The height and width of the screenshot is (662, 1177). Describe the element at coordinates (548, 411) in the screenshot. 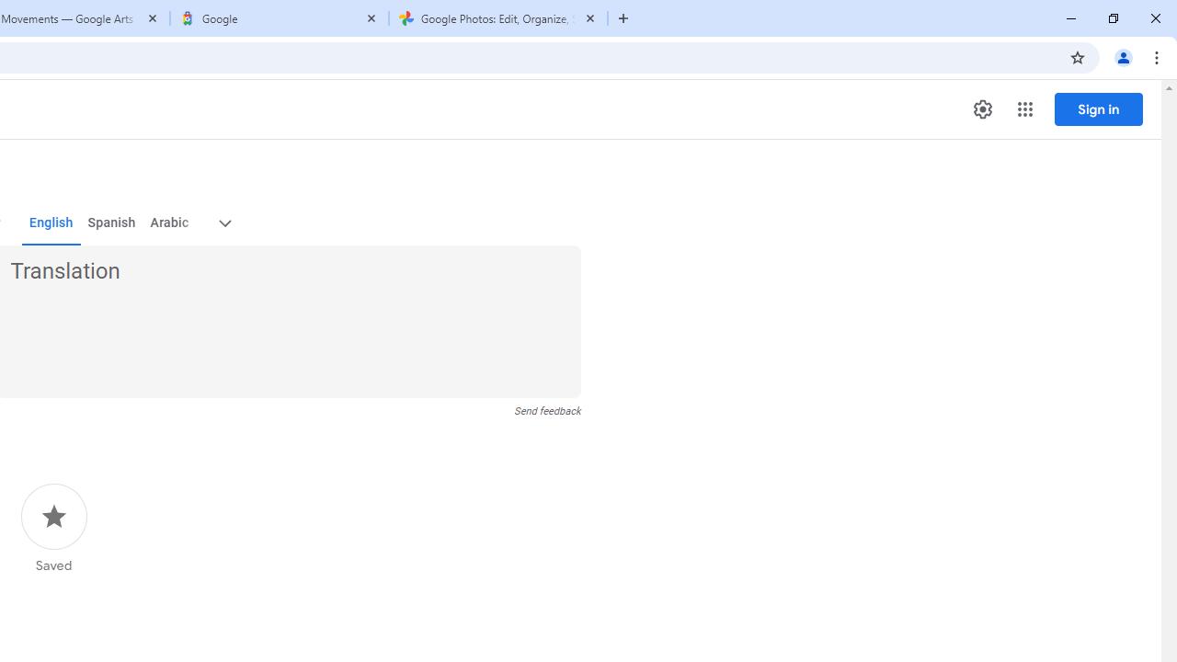

I see `Send feedback` at that location.